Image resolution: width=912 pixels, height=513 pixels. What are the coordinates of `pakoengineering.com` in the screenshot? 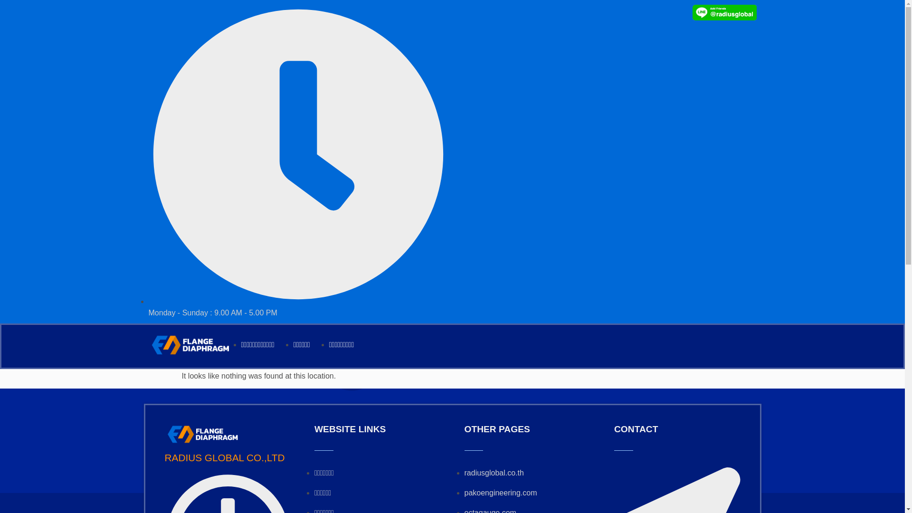 It's located at (501, 493).